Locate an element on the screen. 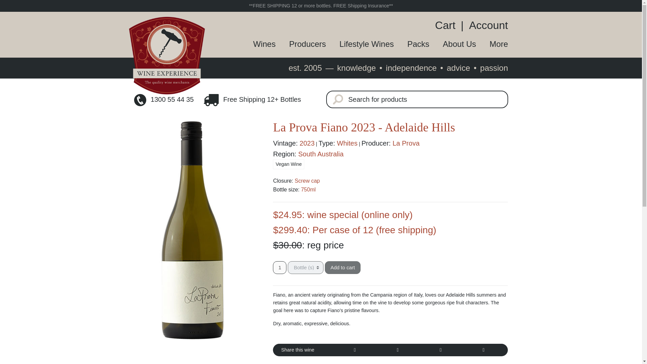  1 is located at coordinates (280, 268).